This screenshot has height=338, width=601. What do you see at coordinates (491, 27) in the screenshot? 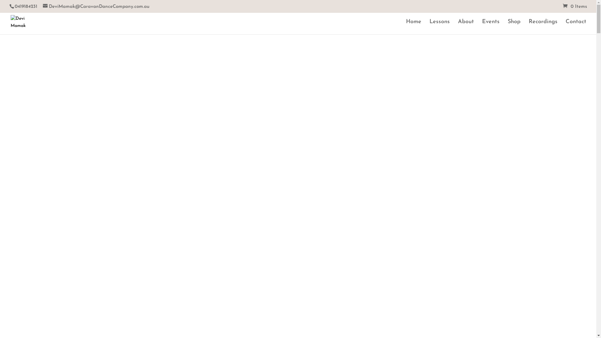
I see `Events` at bounding box center [491, 27].